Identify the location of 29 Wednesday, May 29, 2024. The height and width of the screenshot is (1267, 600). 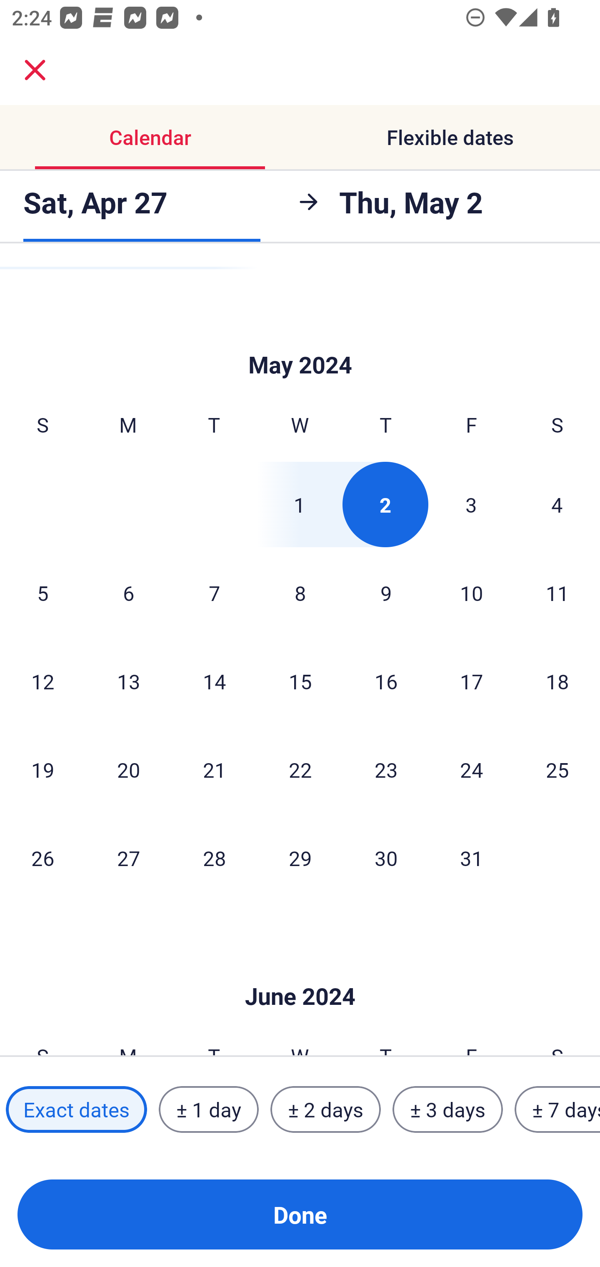
(300, 858).